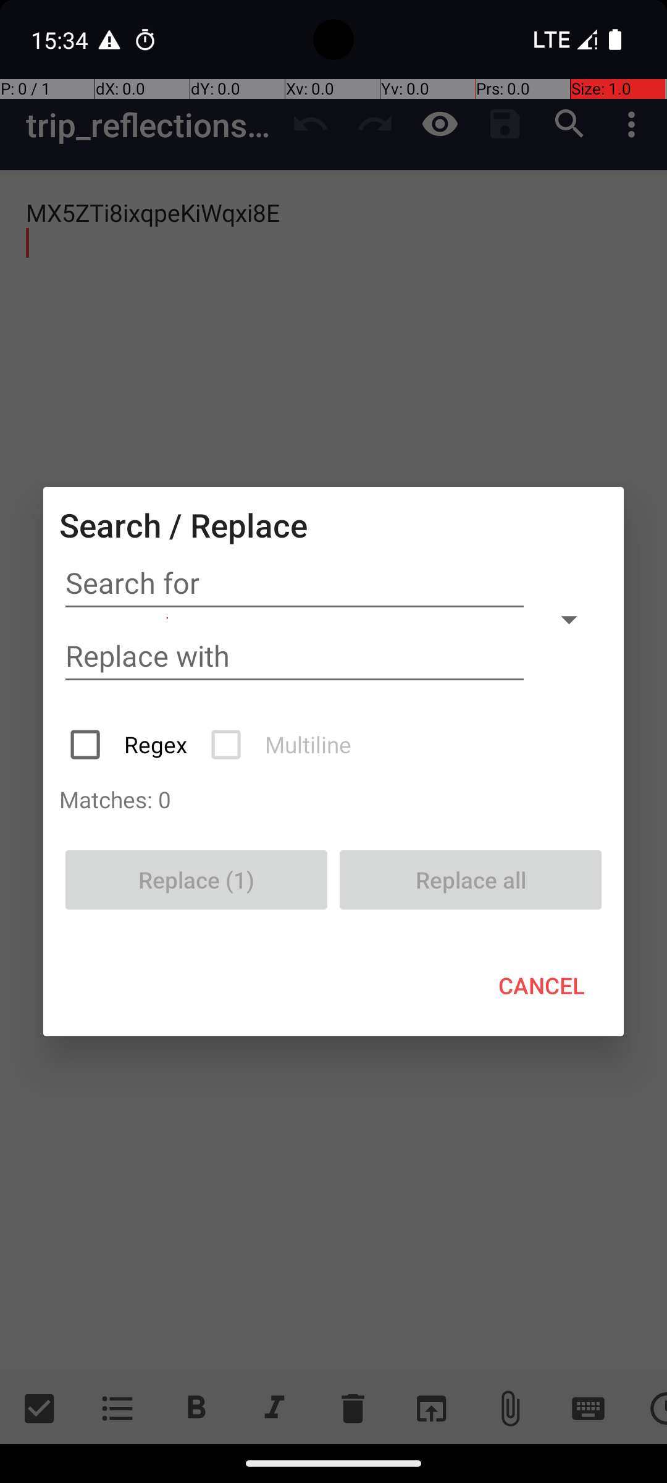  Describe the element at coordinates (282, 745) in the screenshot. I see `Multiline` at that location.